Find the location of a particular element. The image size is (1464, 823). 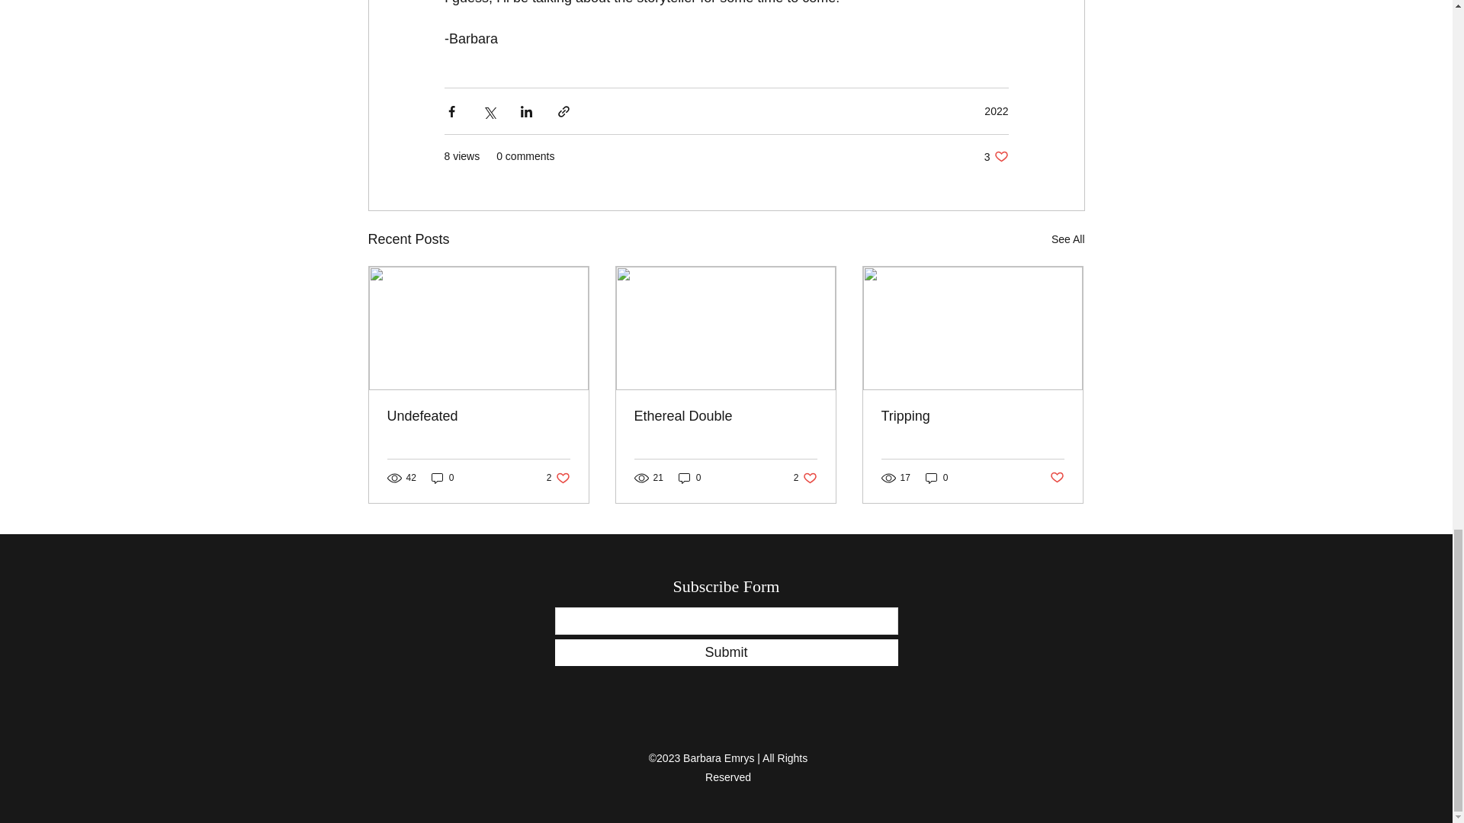

0 is located at coordinates (689, 478).